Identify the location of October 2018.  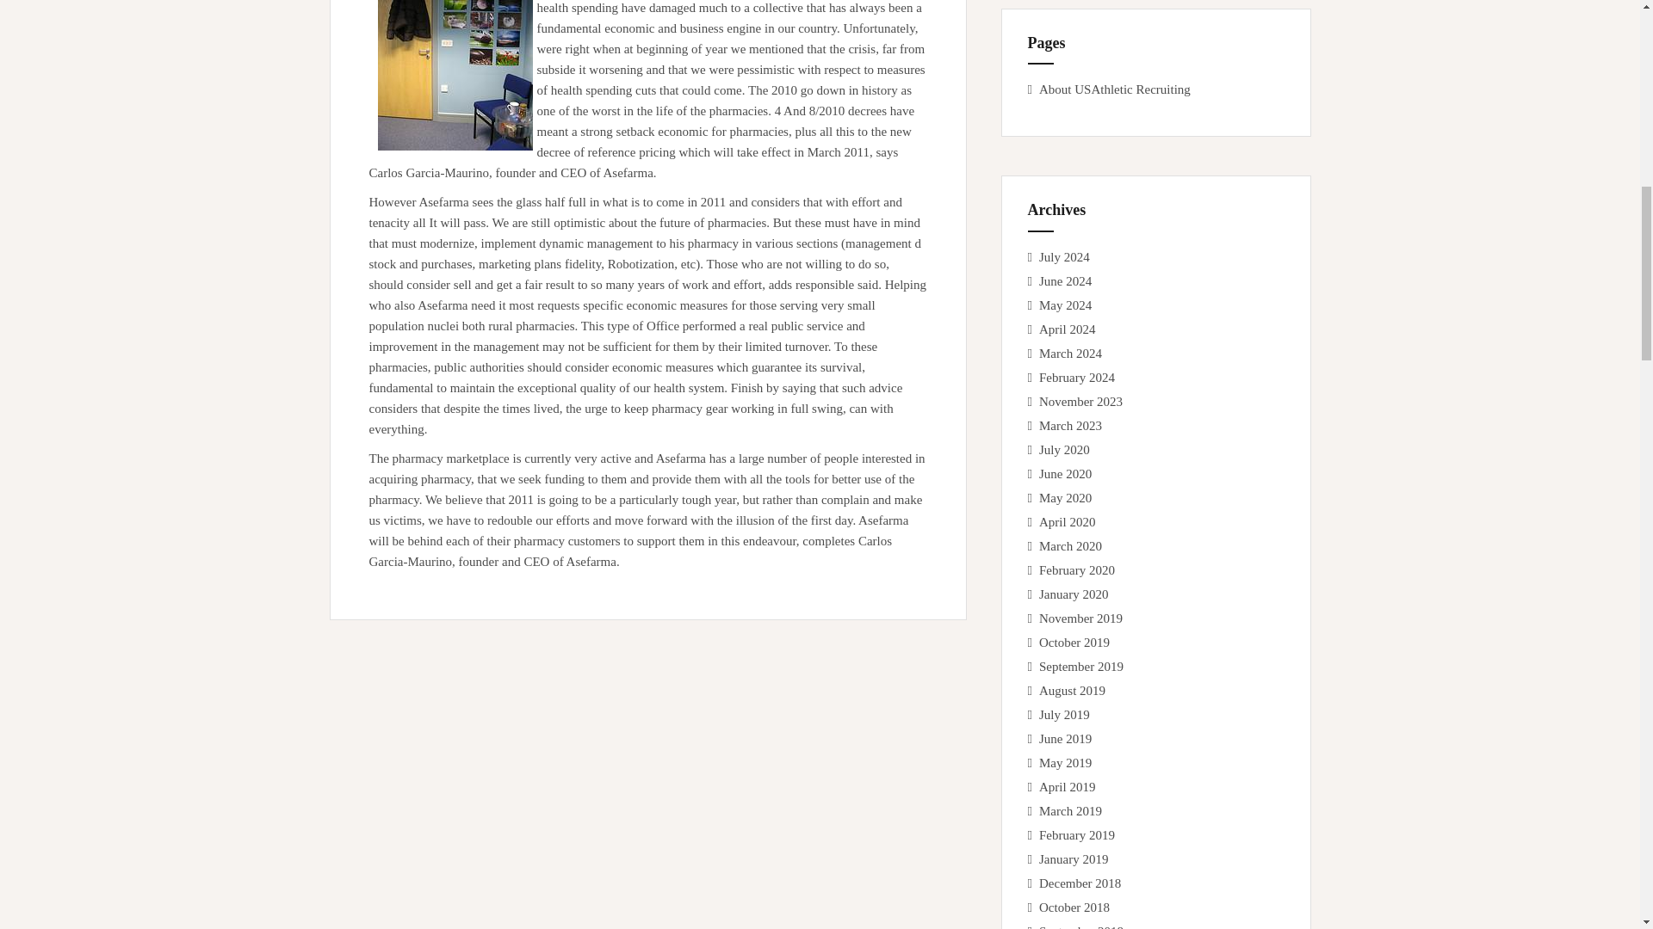
(1074, 907).